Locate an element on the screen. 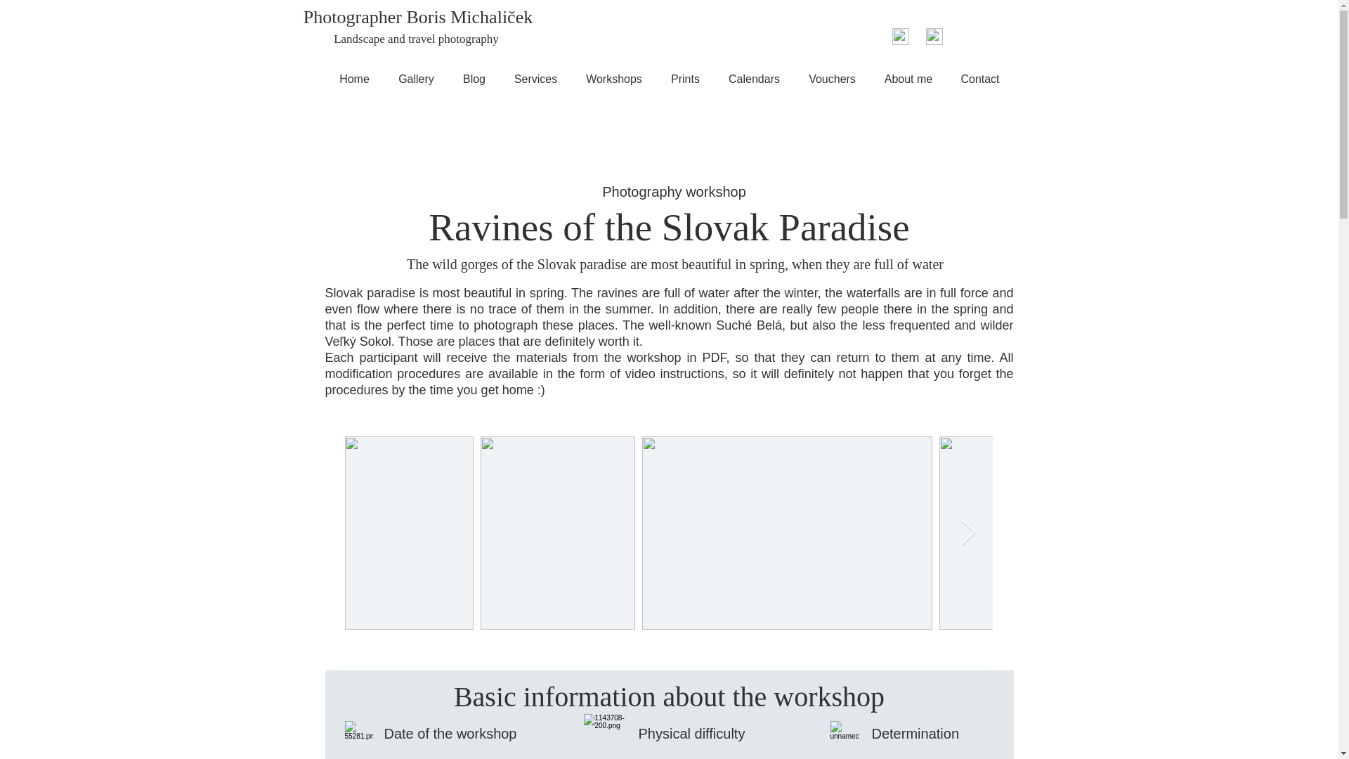 The width and height of the screenshot is (1349, 759). About me is located at coordinates (908, 79).